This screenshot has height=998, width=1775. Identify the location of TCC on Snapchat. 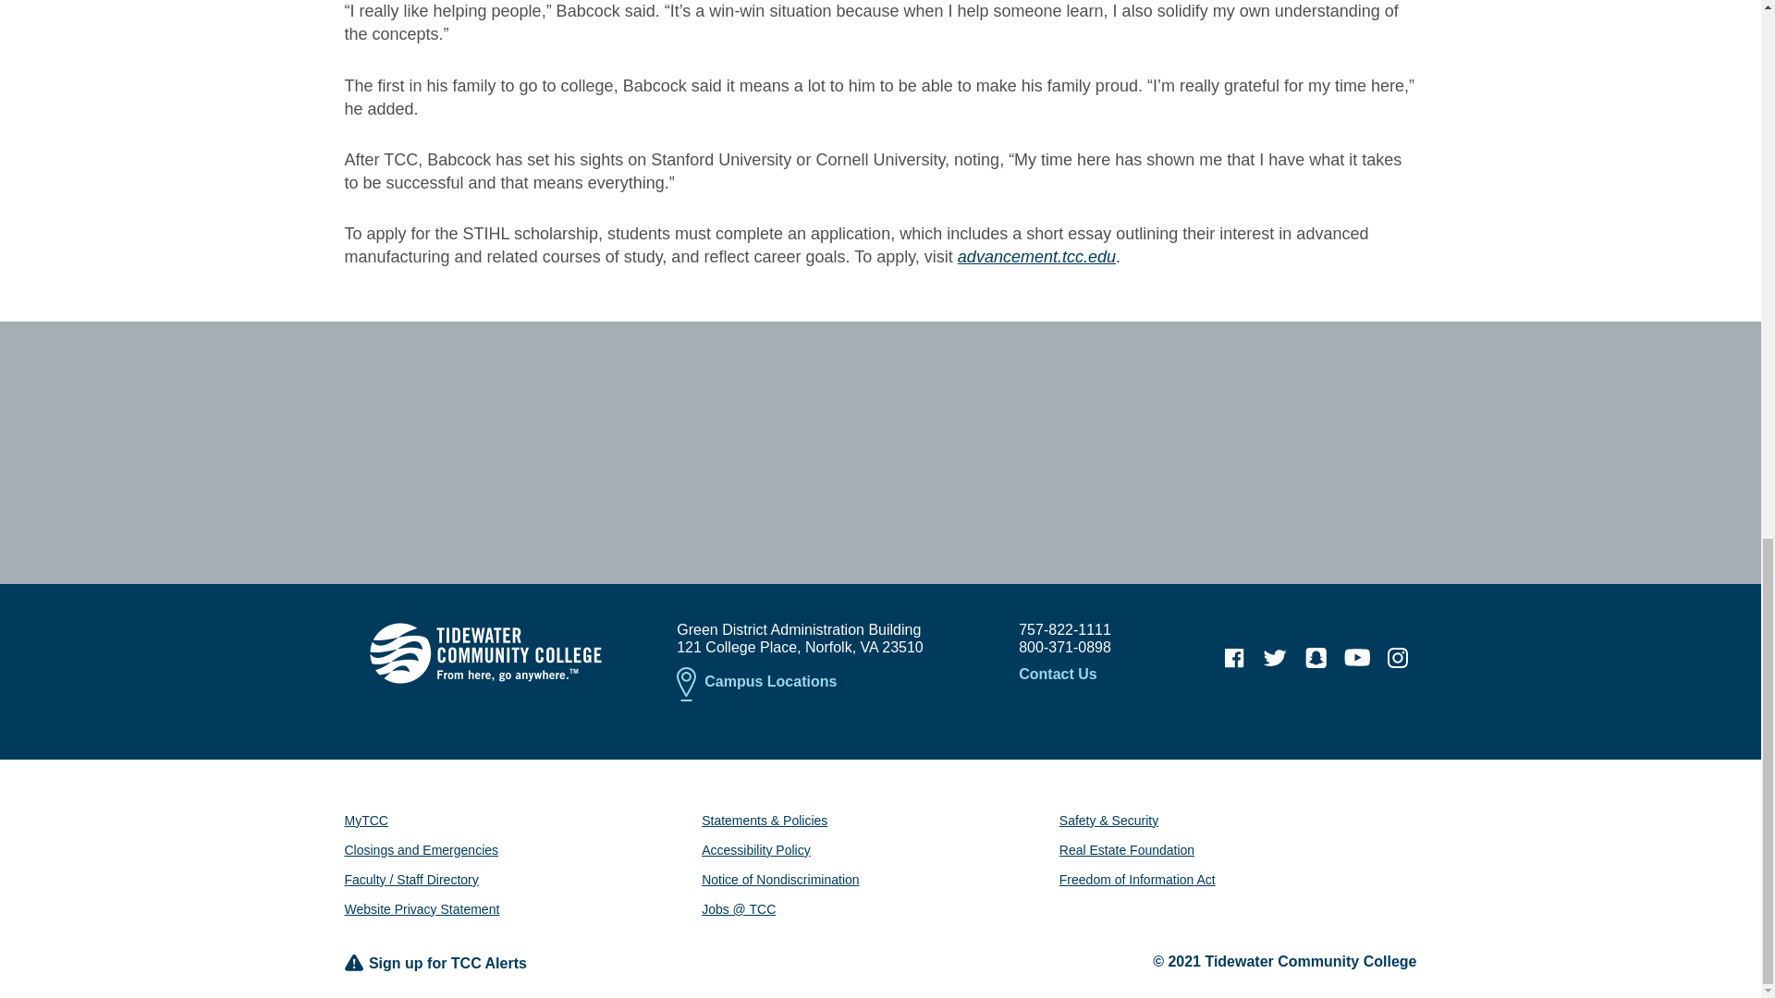
(1316, 658).